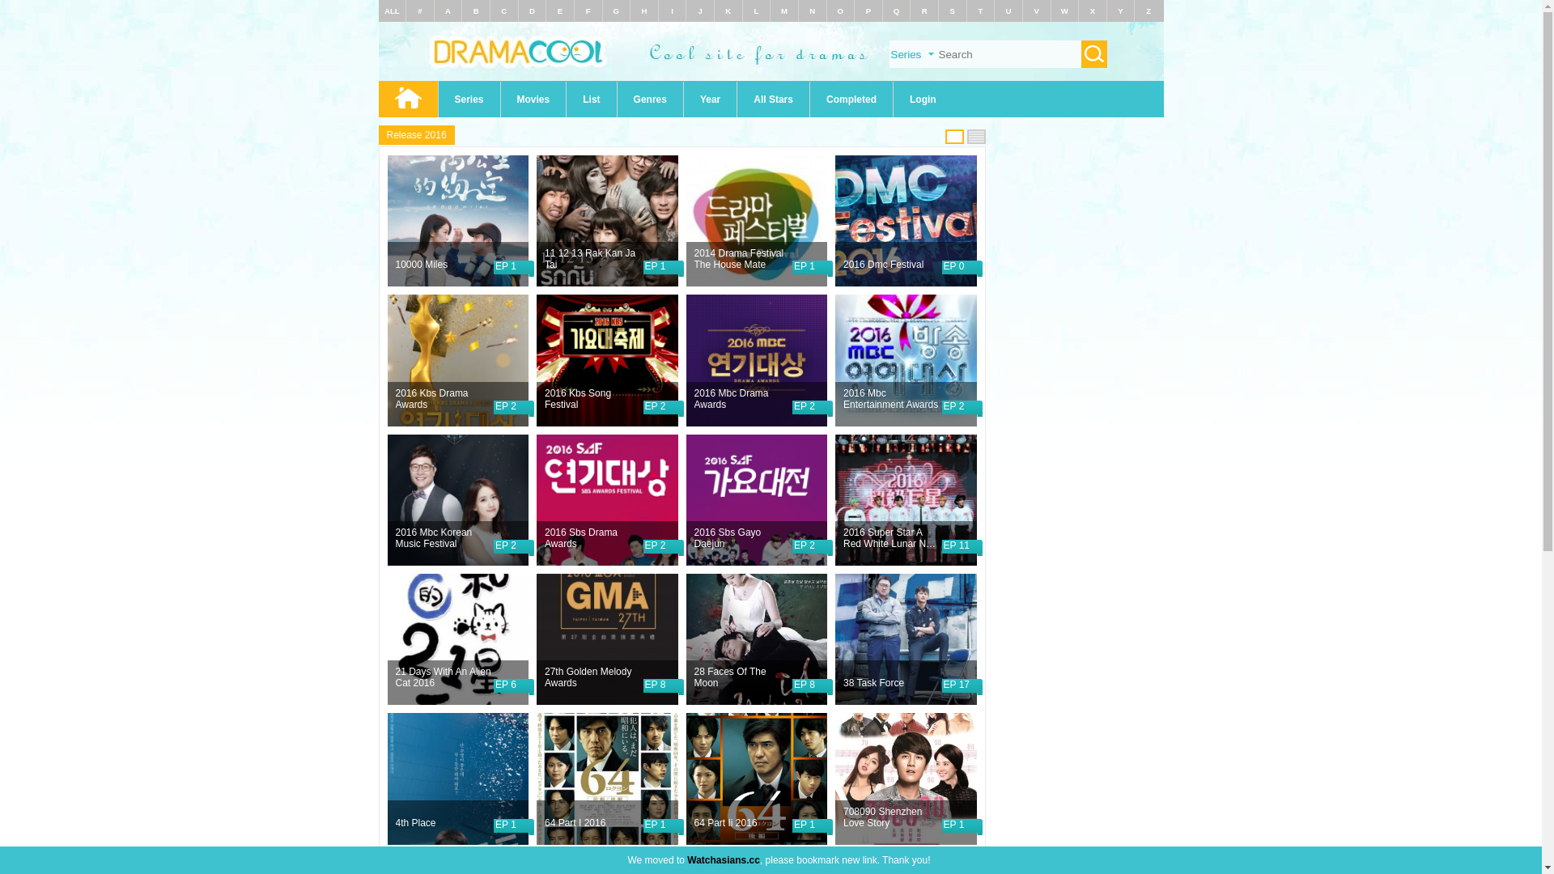 The height and width of the screenshot is (874, 1554). What do you see at coordinates (758, 500) in the screenshot?
I see `2016 Sbs Gayo Daejun
EP 2` at bounding box center [758, 500].